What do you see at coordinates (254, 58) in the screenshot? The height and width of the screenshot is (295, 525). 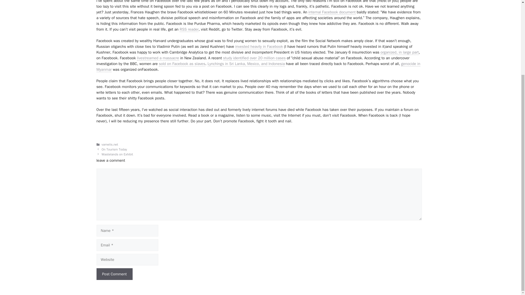 I see `study identified over 20 million cases` at bounding box center [254, 58].